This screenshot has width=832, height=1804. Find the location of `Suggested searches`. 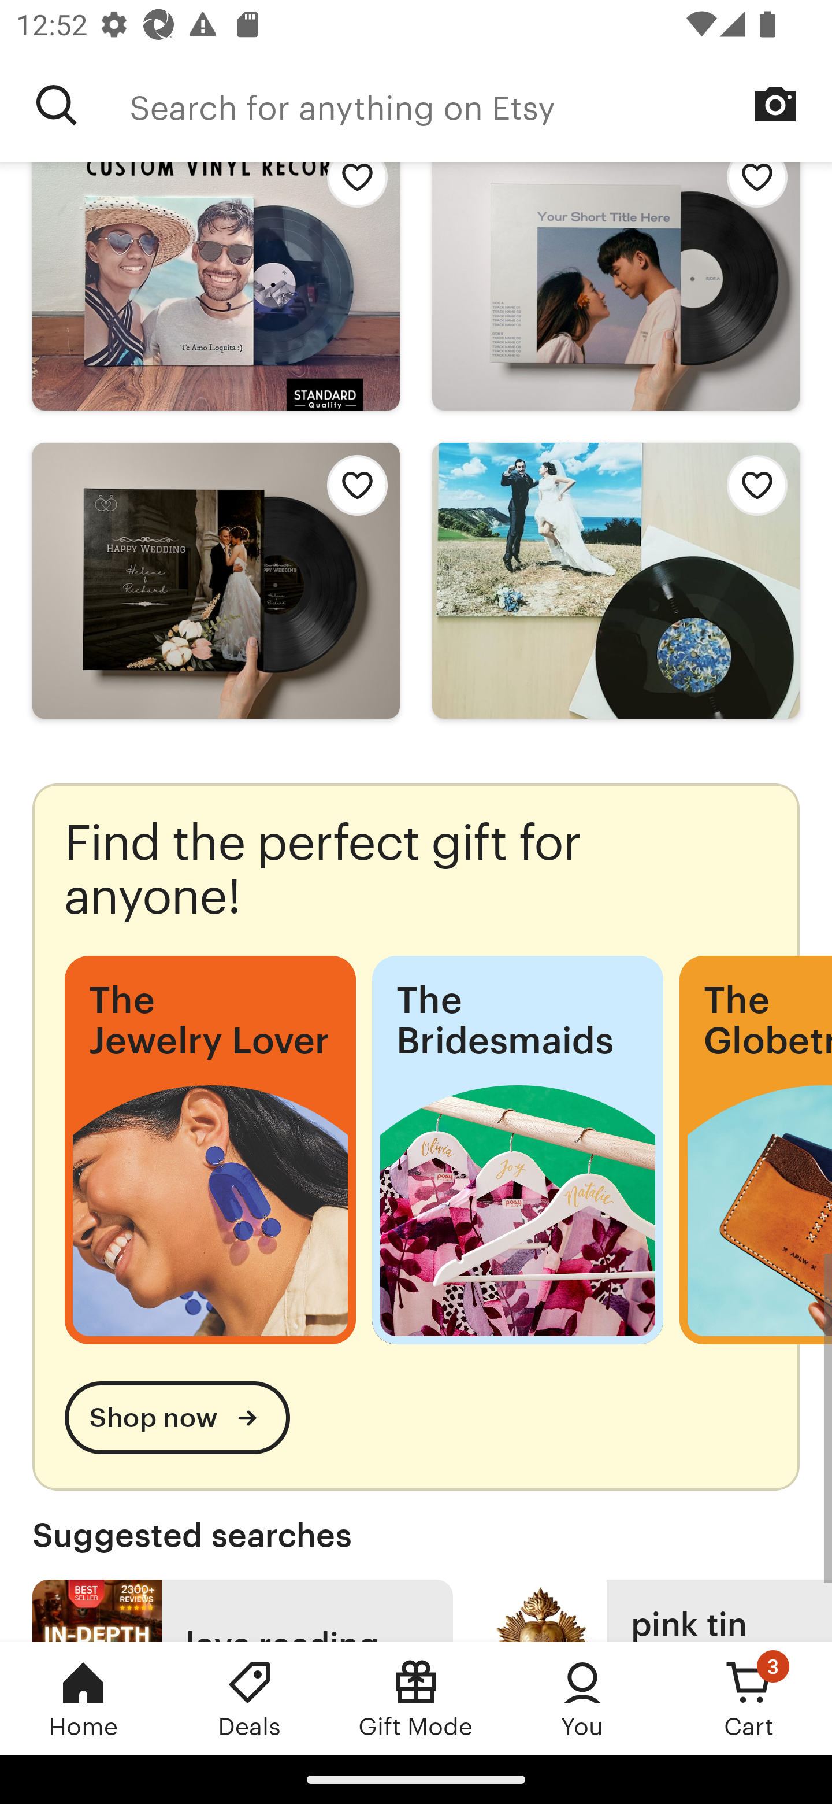

Suggested searches is located at coordinates (416, 1535).